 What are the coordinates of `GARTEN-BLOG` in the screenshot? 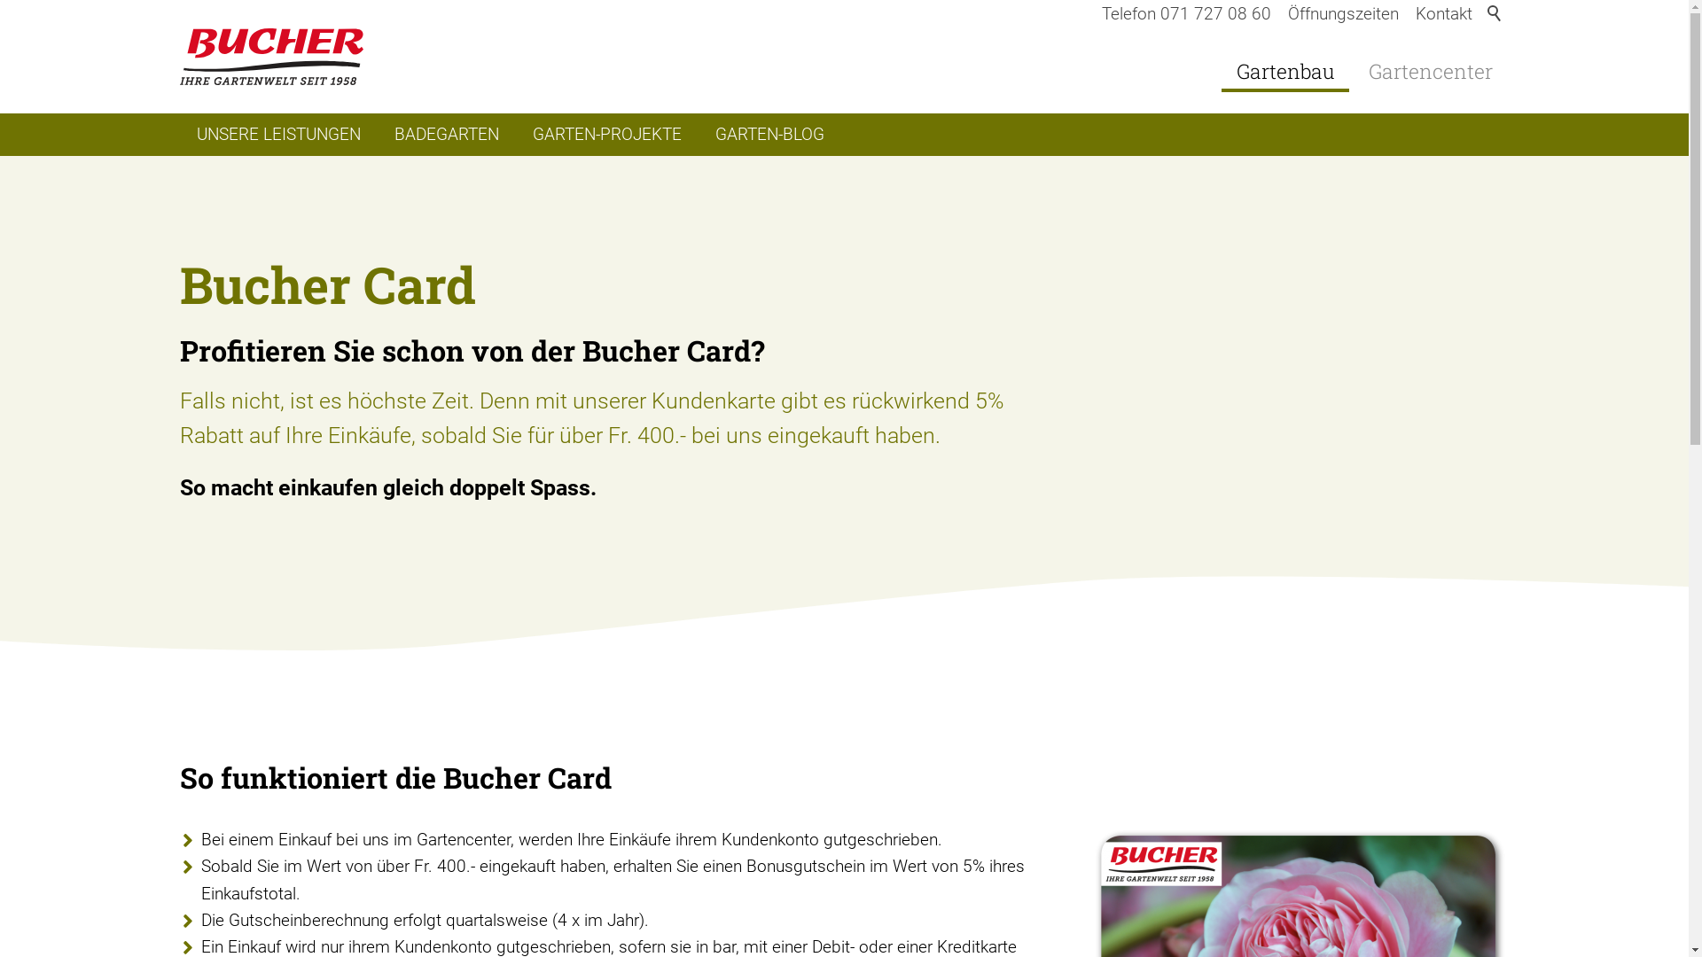 It's located at (769, 135).